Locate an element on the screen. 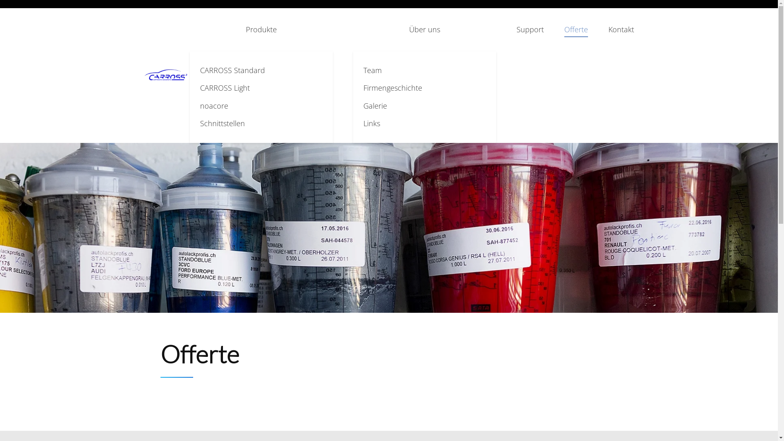 This screenshot has width=784, height=441. CARROSS Standard is located at coordinates (261, 70).